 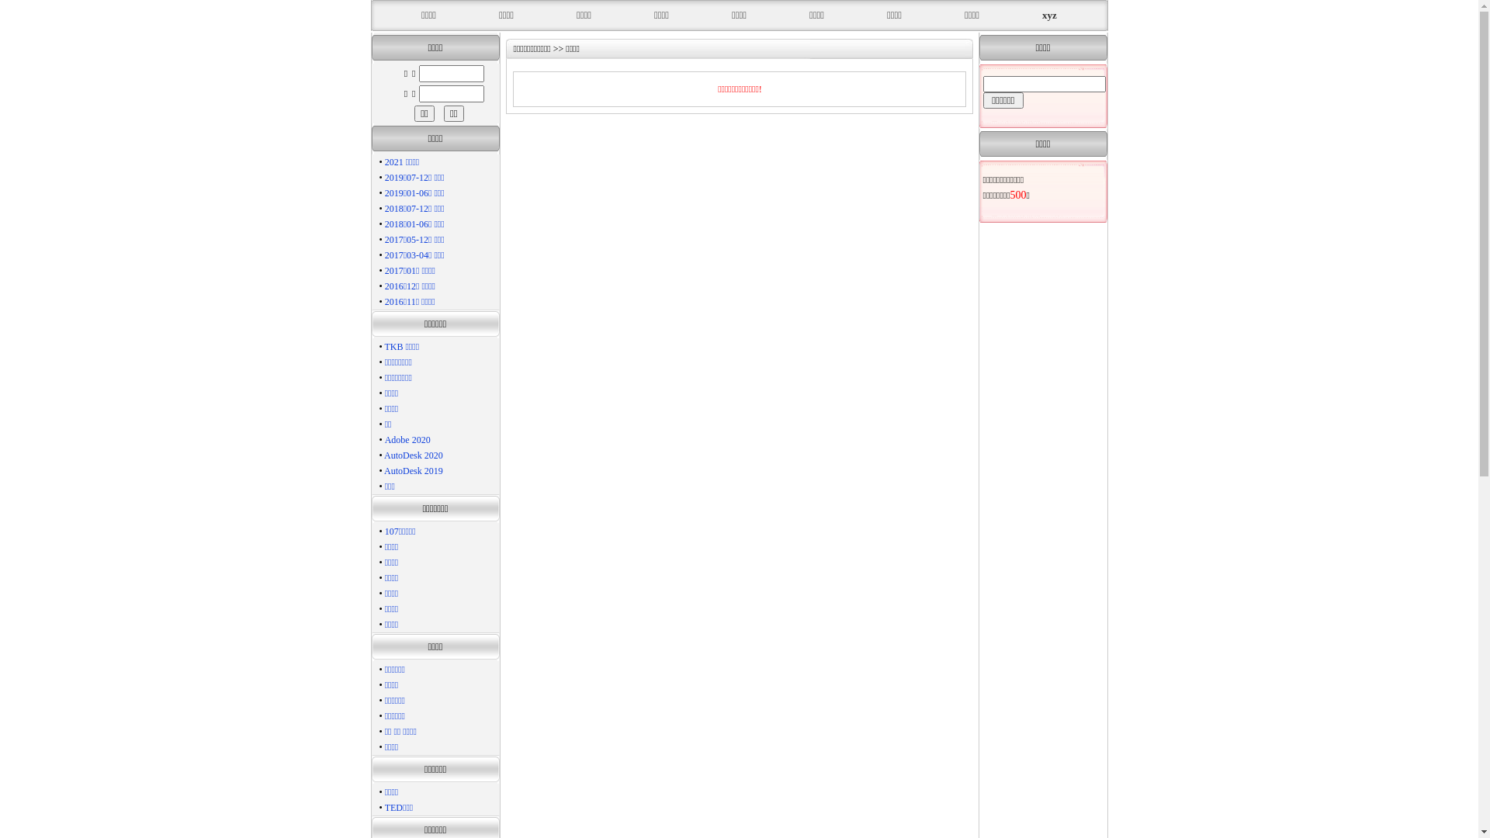 What do you see at coordinates (408, 440) in the screenshot?
I see `Adobe 2020` at bounding box center [408, 440].